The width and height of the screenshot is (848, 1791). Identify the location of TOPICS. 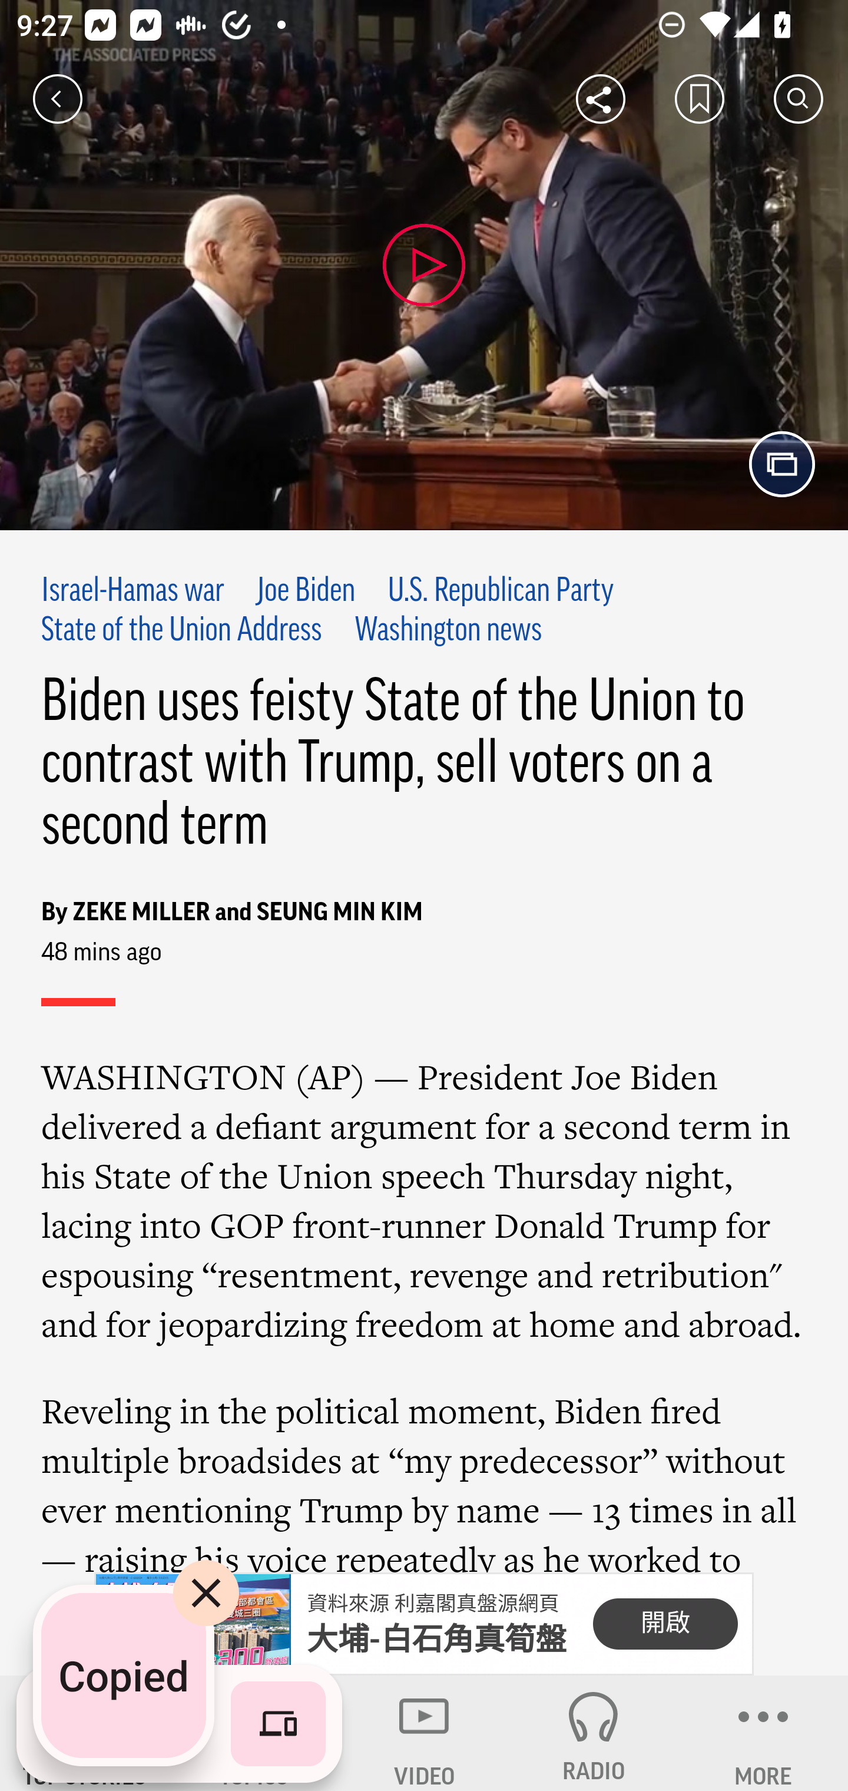
(254, 1733).